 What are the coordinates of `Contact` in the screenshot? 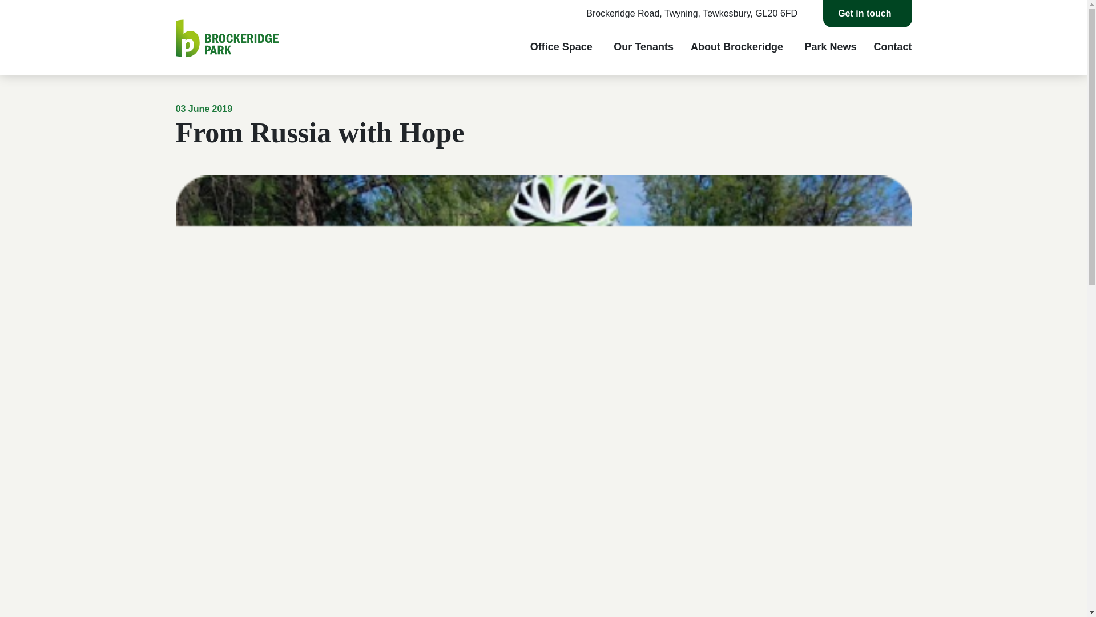 It's located at (893, 47).